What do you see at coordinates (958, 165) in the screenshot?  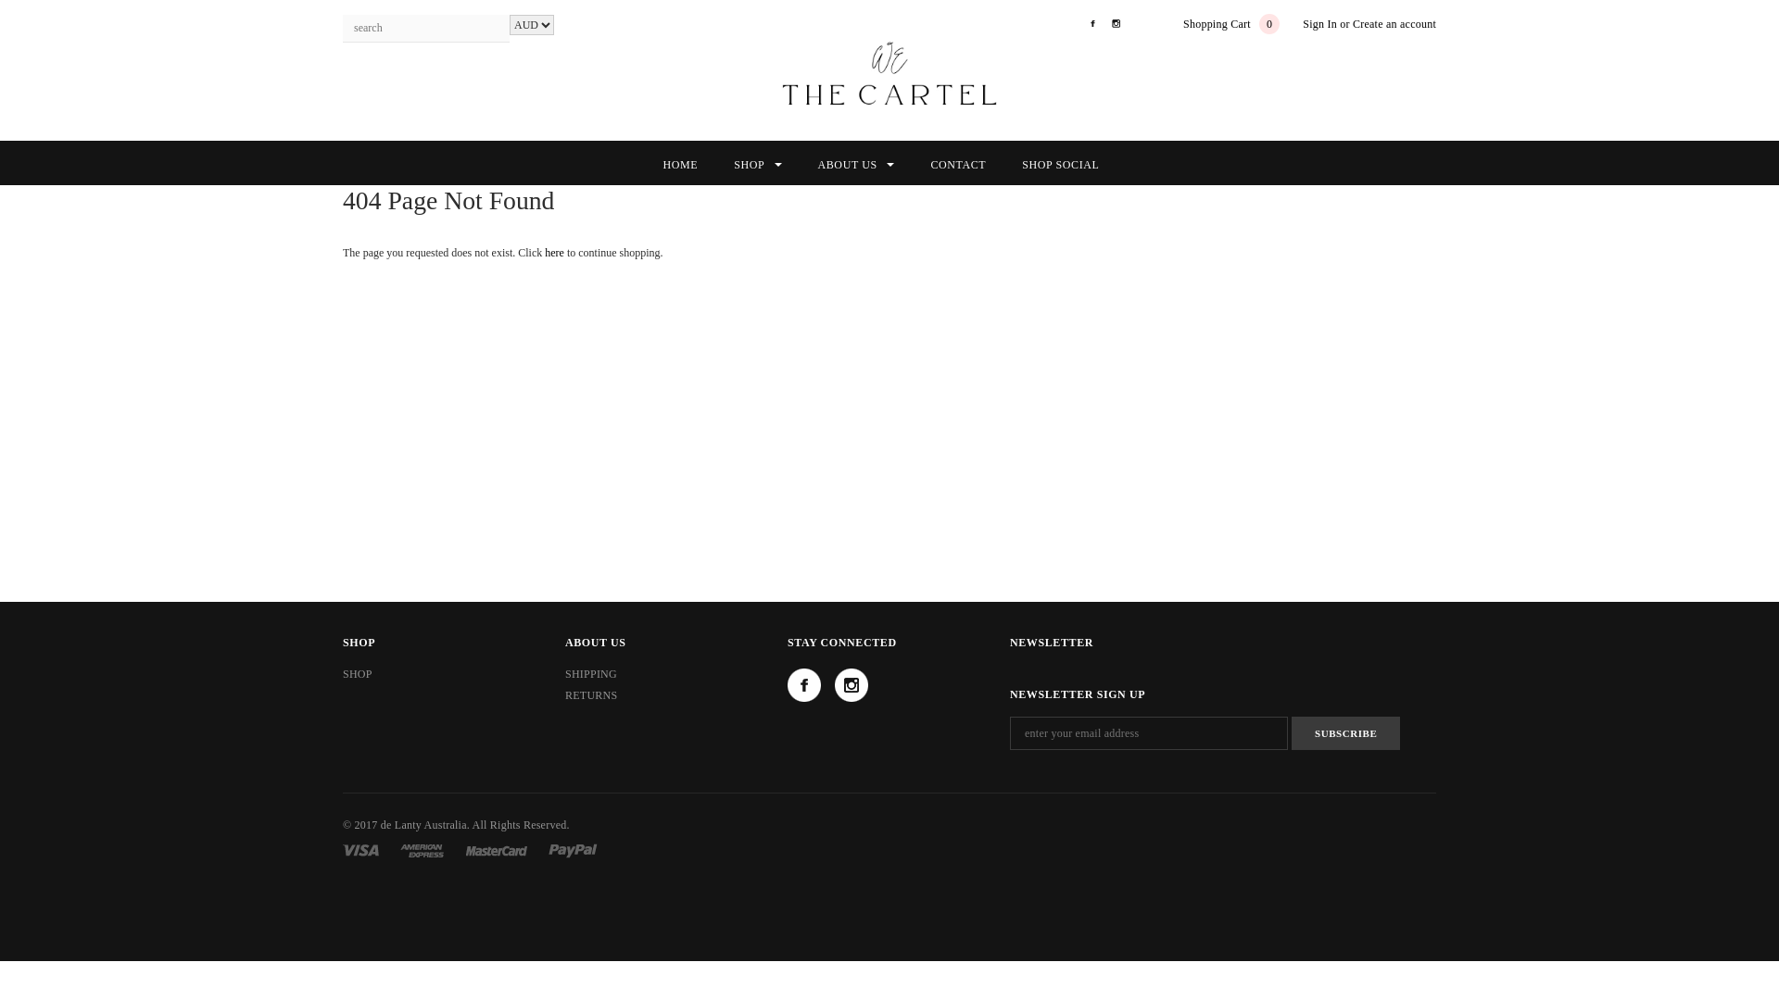 I see `CONTACT` at bounding box center [958, 165].